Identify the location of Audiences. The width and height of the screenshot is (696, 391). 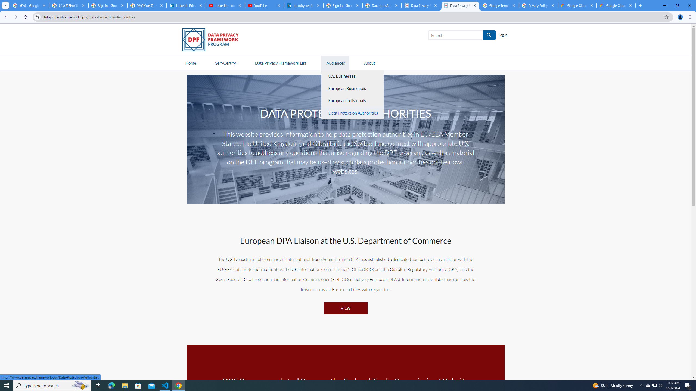
(336, 62).